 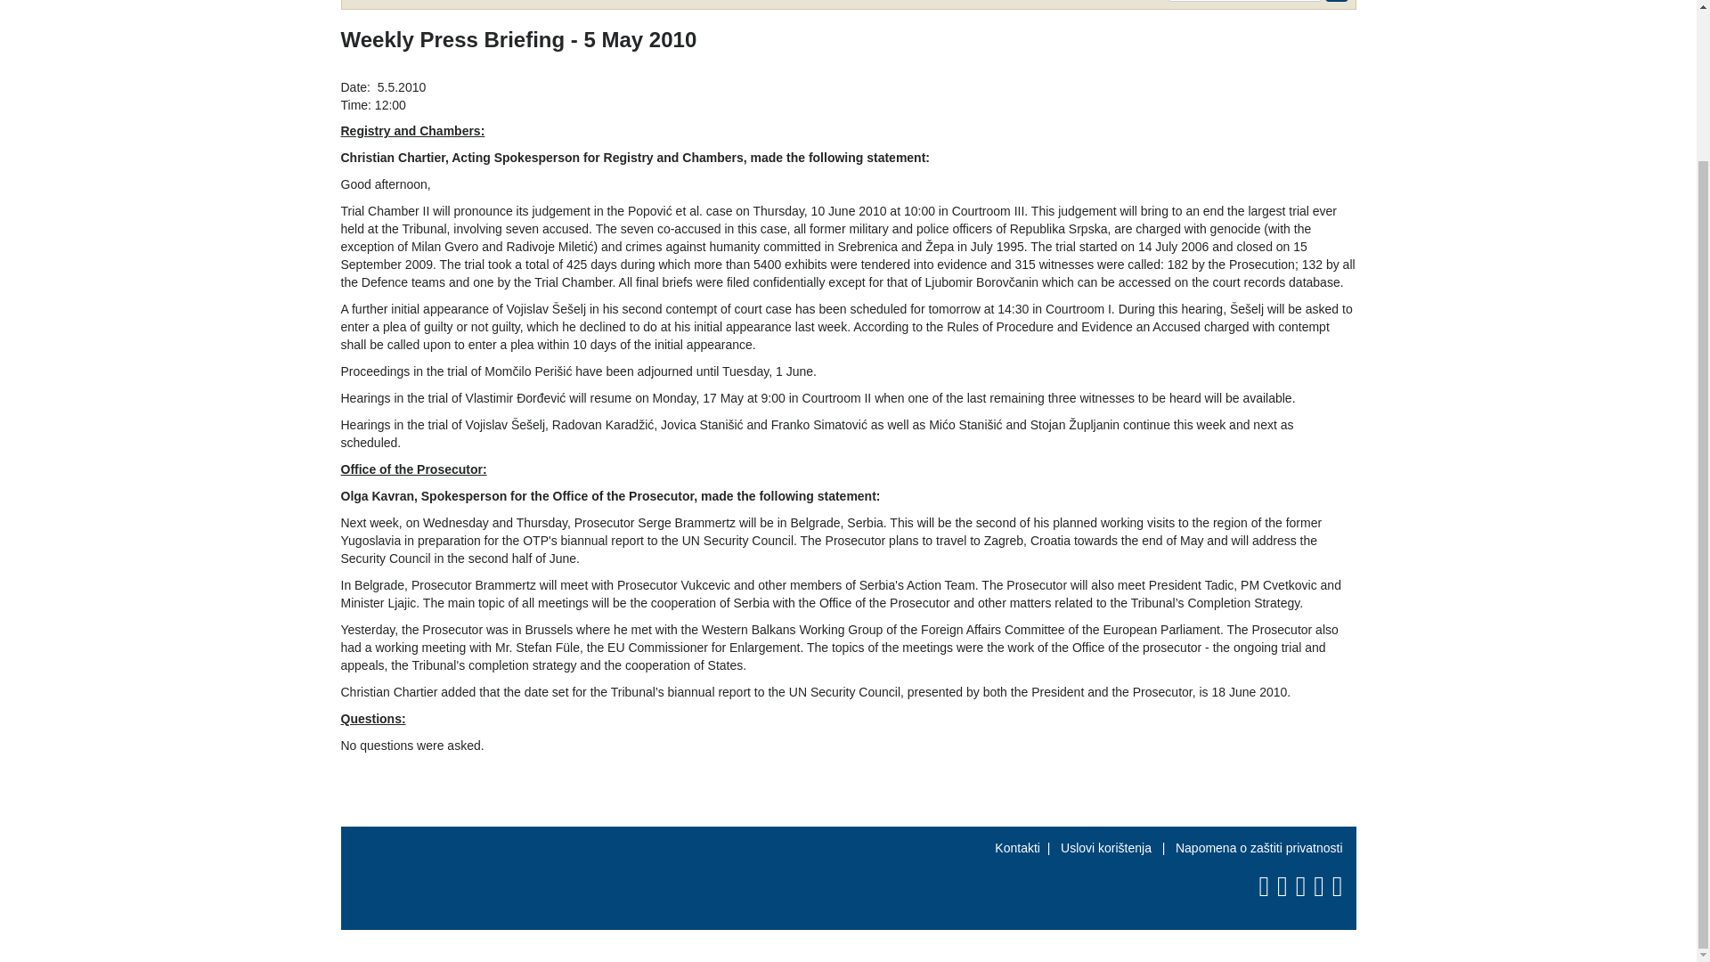 What do you see at coordinates (383, 3) in the screenshot?
I see `O MKSJ` at bounding box center [383, 3].